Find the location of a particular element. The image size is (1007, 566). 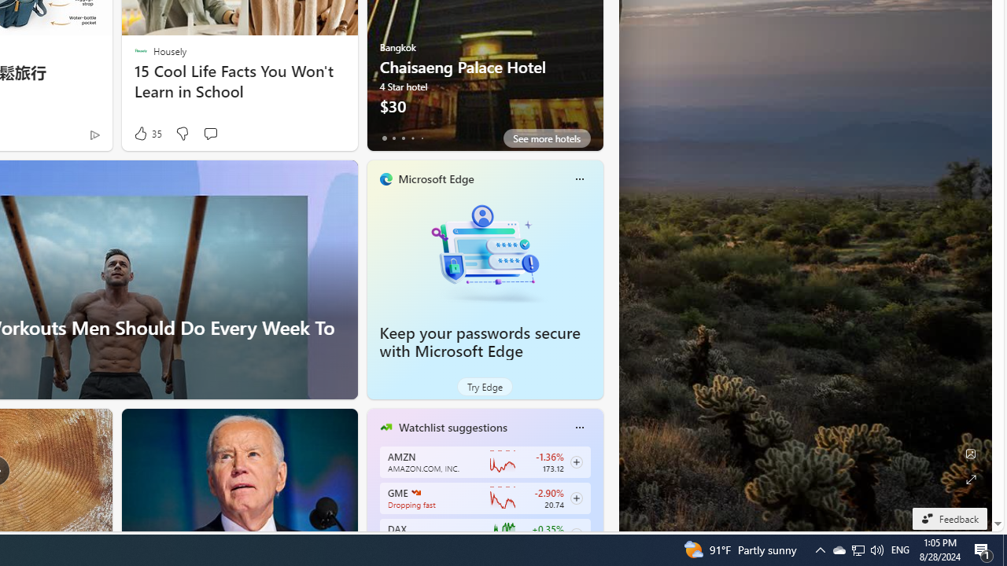

tab-2 is located at coordinates (403, 138).